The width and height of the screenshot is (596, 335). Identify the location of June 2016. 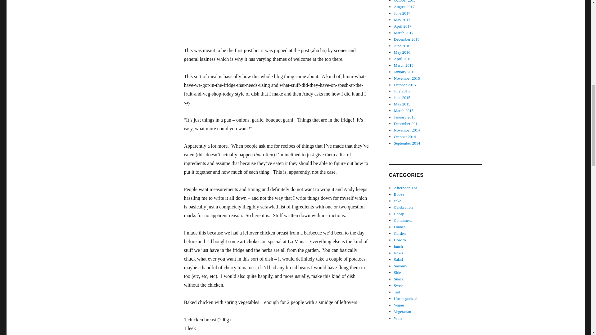
(402, 46).